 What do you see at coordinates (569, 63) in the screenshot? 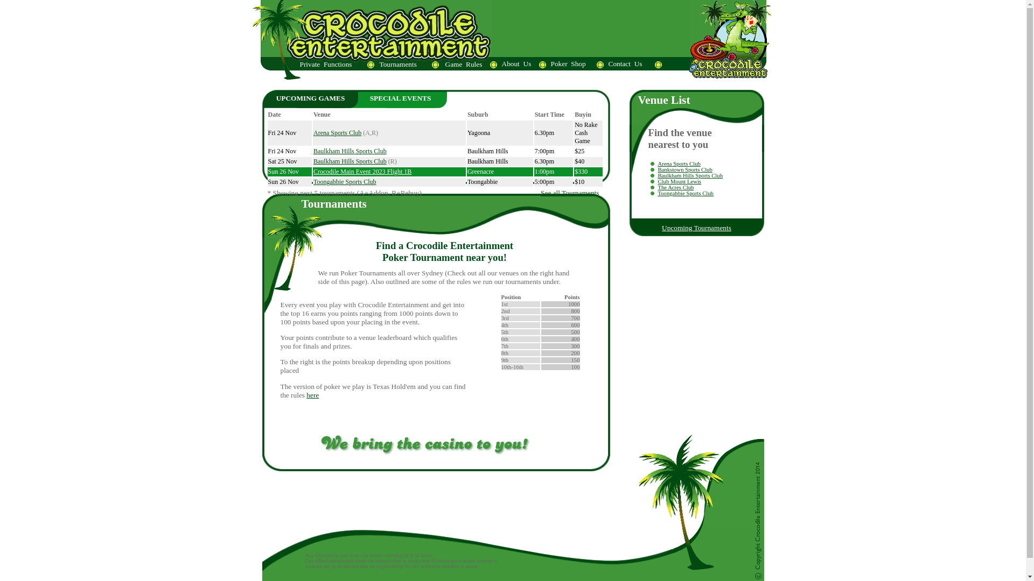
I see `Poker_Shop` at bounding box center [569, 63].